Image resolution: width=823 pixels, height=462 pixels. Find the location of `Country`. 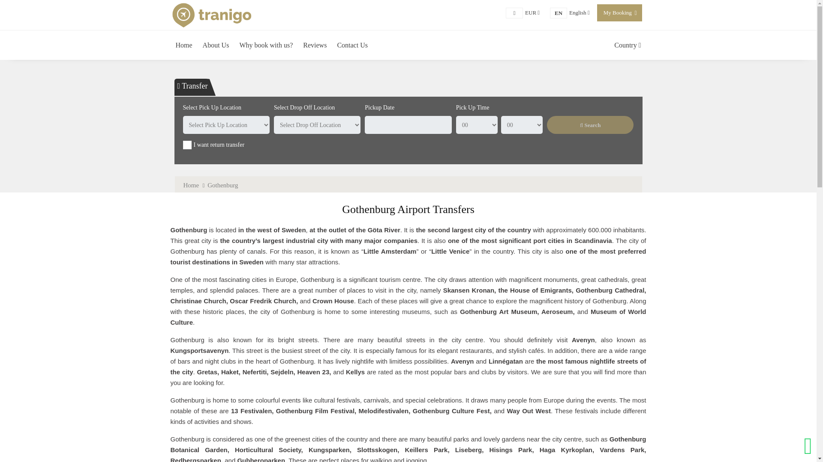

Country is located at coordinates (532, 12).